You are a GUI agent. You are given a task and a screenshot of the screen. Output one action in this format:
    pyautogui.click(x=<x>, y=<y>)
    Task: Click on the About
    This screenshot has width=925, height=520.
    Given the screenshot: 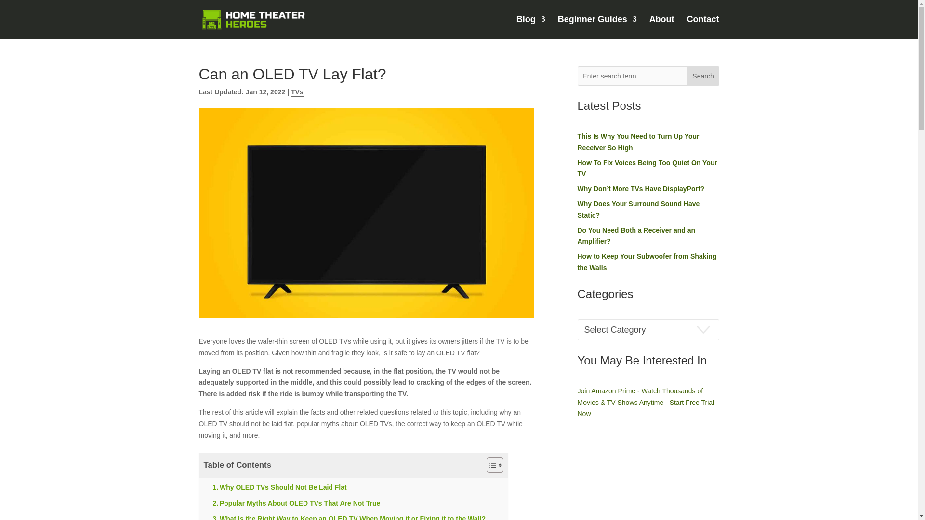 What is the action you would take?
    pyautogui.click(x=661, y=27)
    